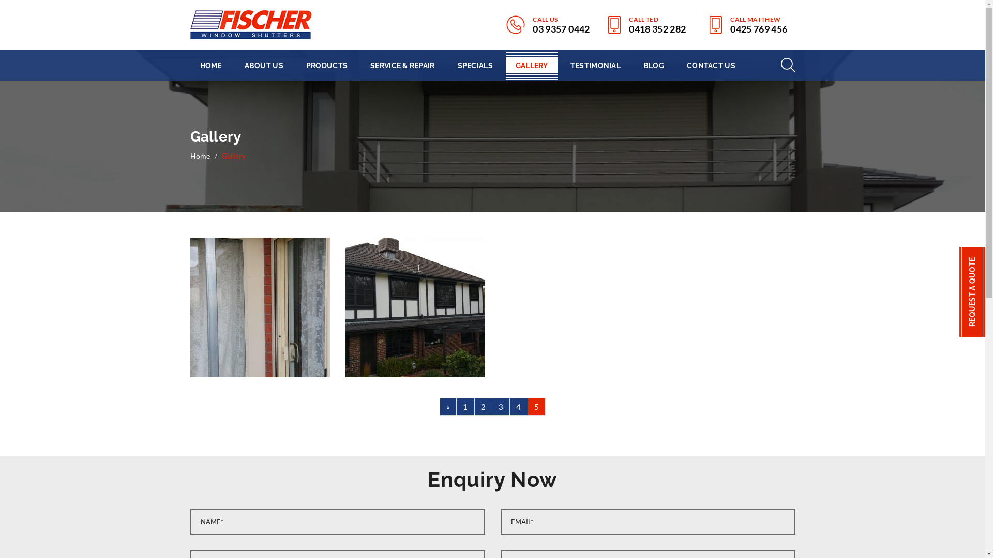 The width and height of the screenshot is (993, 558). What do you see at coordinates (501, 407) in the screenshot?
I see `3` at bounding box center [501, 407].